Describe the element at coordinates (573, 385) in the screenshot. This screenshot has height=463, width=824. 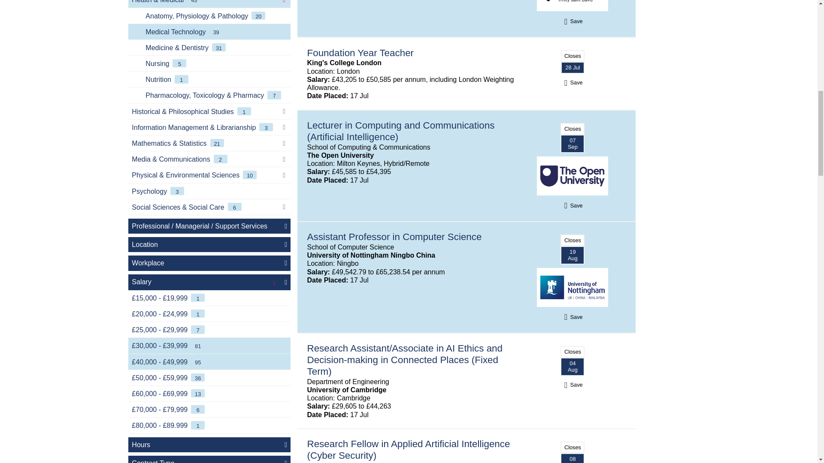
I see `Save` at that location.